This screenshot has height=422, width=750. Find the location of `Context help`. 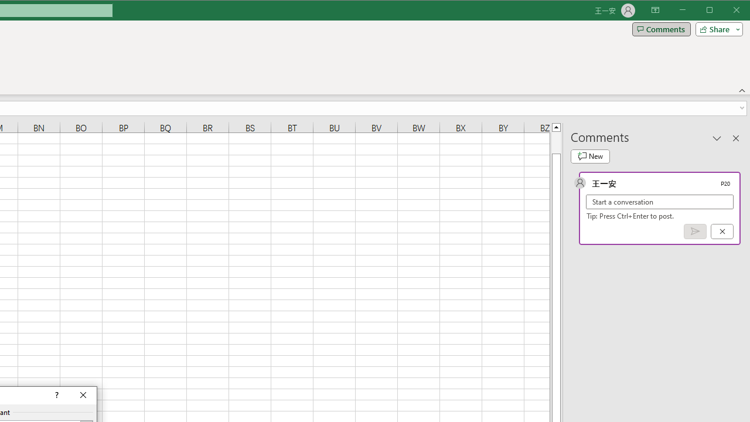

Context help is located at coordinates (56, 395).